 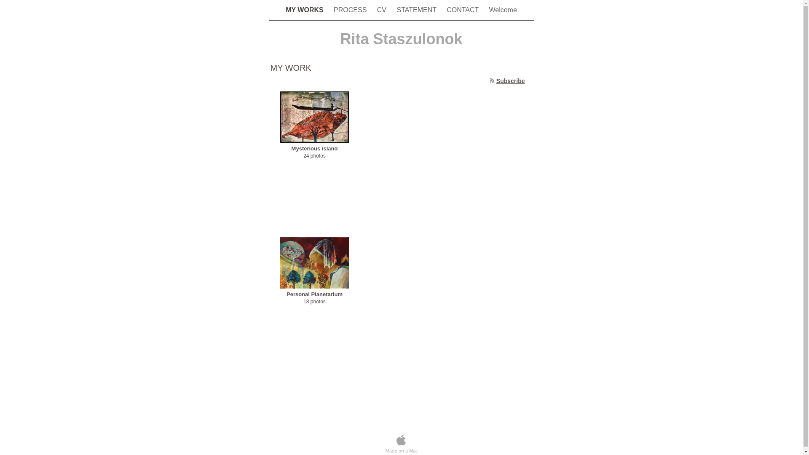 What do you see at coordinates (383, 10) in the screenshot?
I see `CV` at bounding box center [383, 10].